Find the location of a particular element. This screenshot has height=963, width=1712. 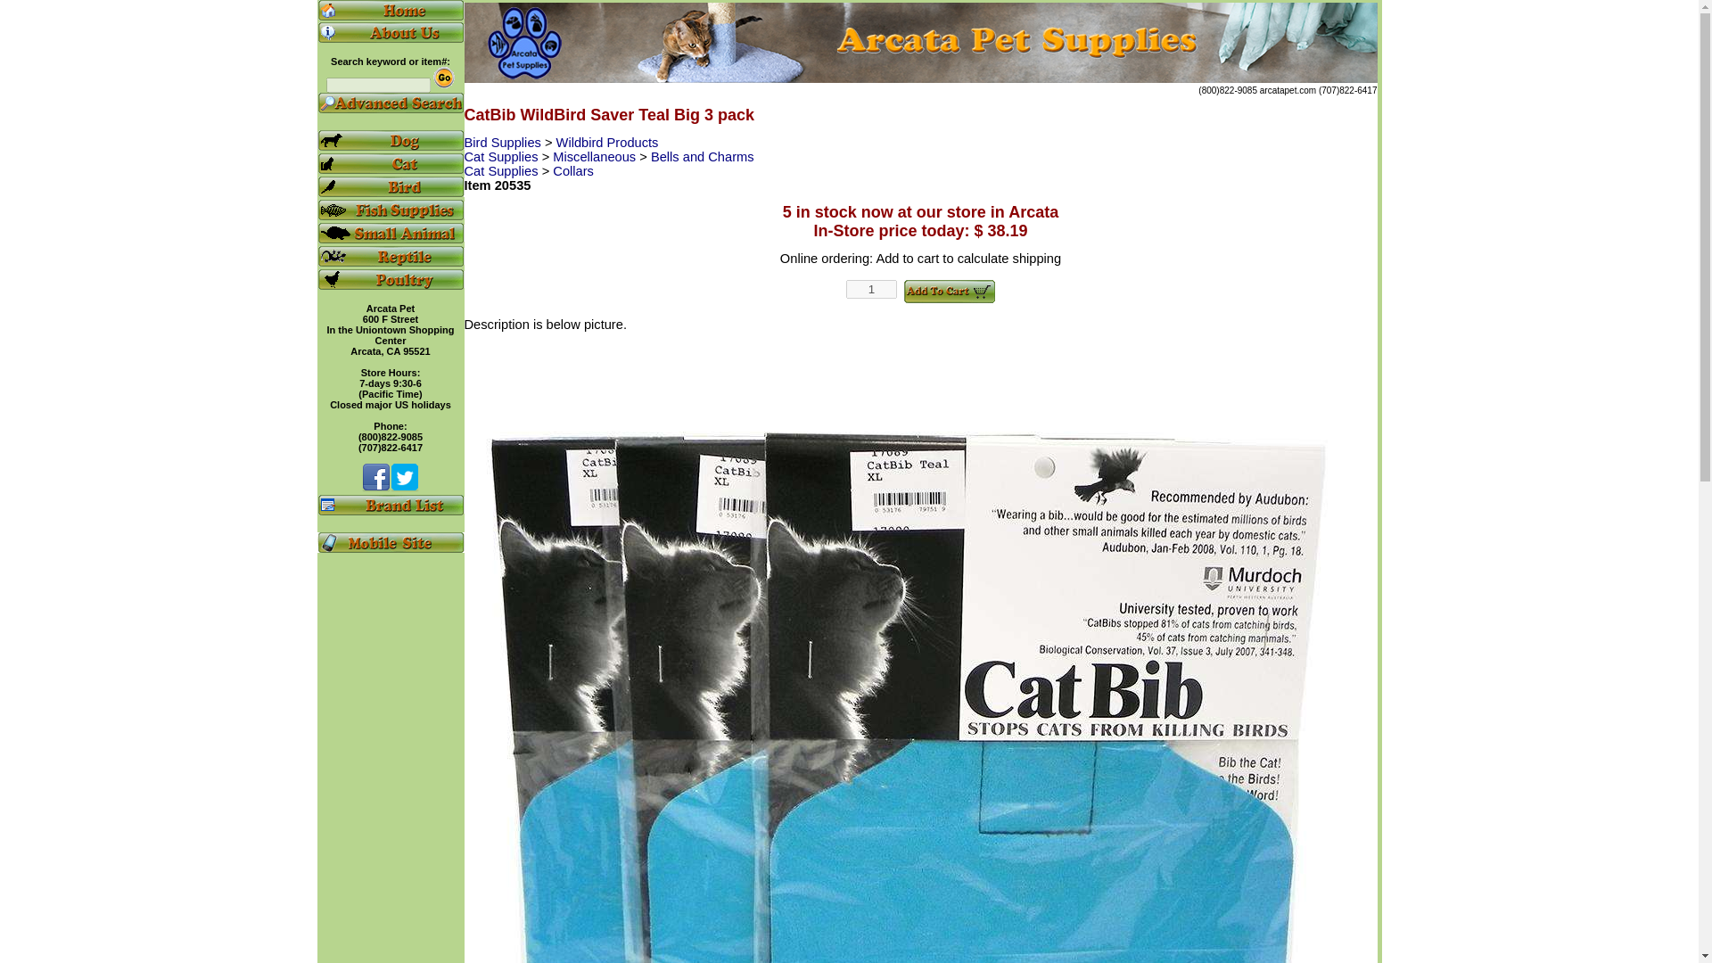

Miscellaneous is located at coordinates (596, 157).